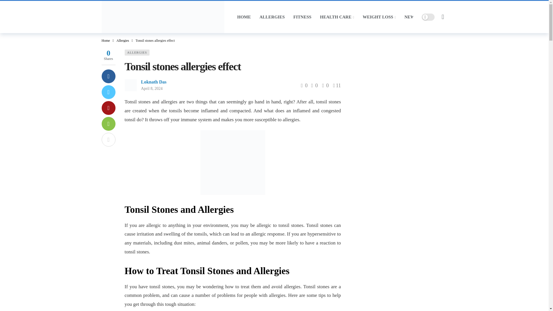 The width and height of the screenshot is (553, 311). I want to click on HEALTH CARE, so click(337, 17).